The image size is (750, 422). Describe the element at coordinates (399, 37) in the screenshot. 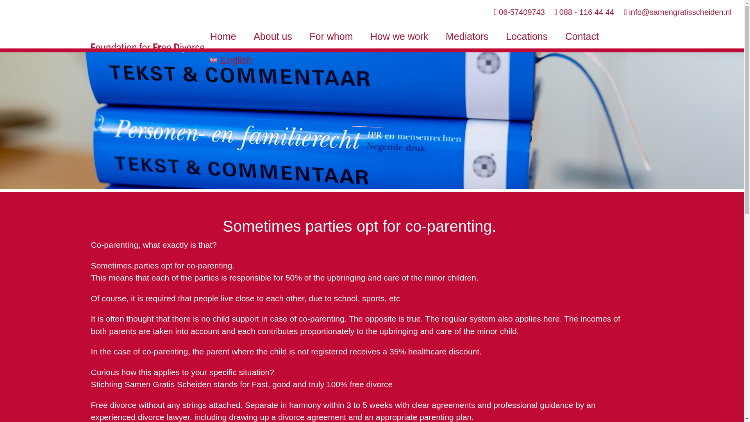

I see `How we work` at that location.